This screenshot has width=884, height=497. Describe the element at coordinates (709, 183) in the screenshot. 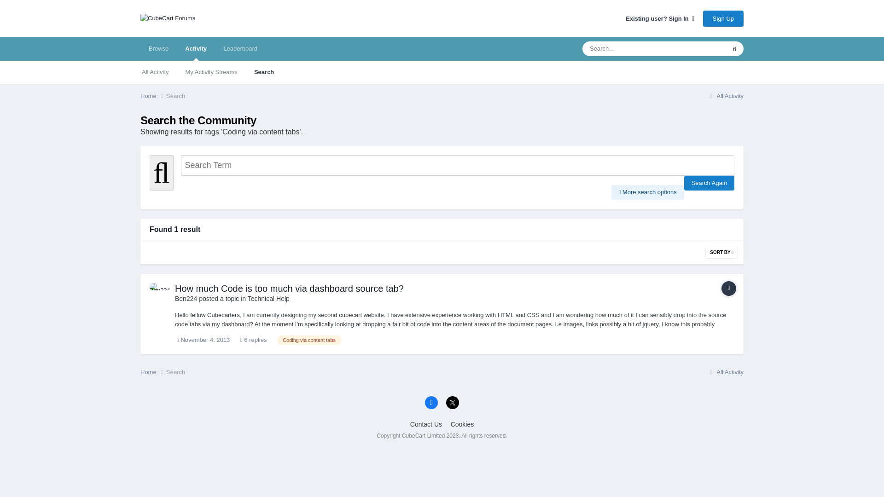

I see `Search Again` at that location.